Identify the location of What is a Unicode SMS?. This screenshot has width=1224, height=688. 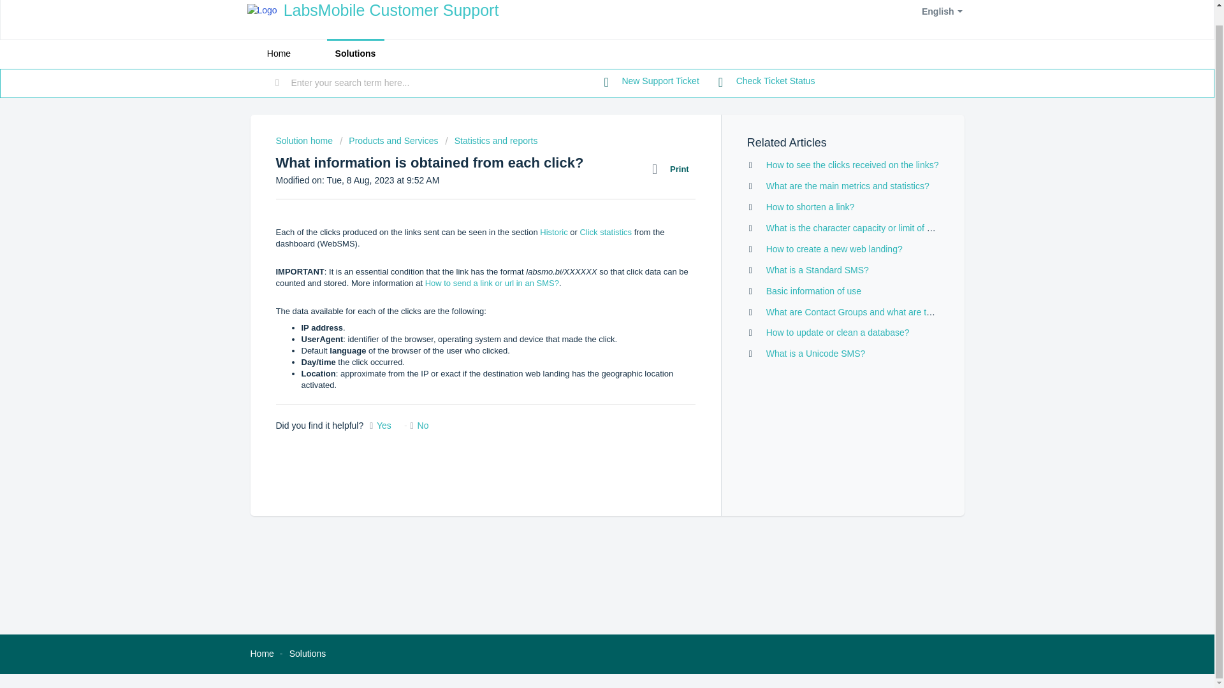
(815, 353).